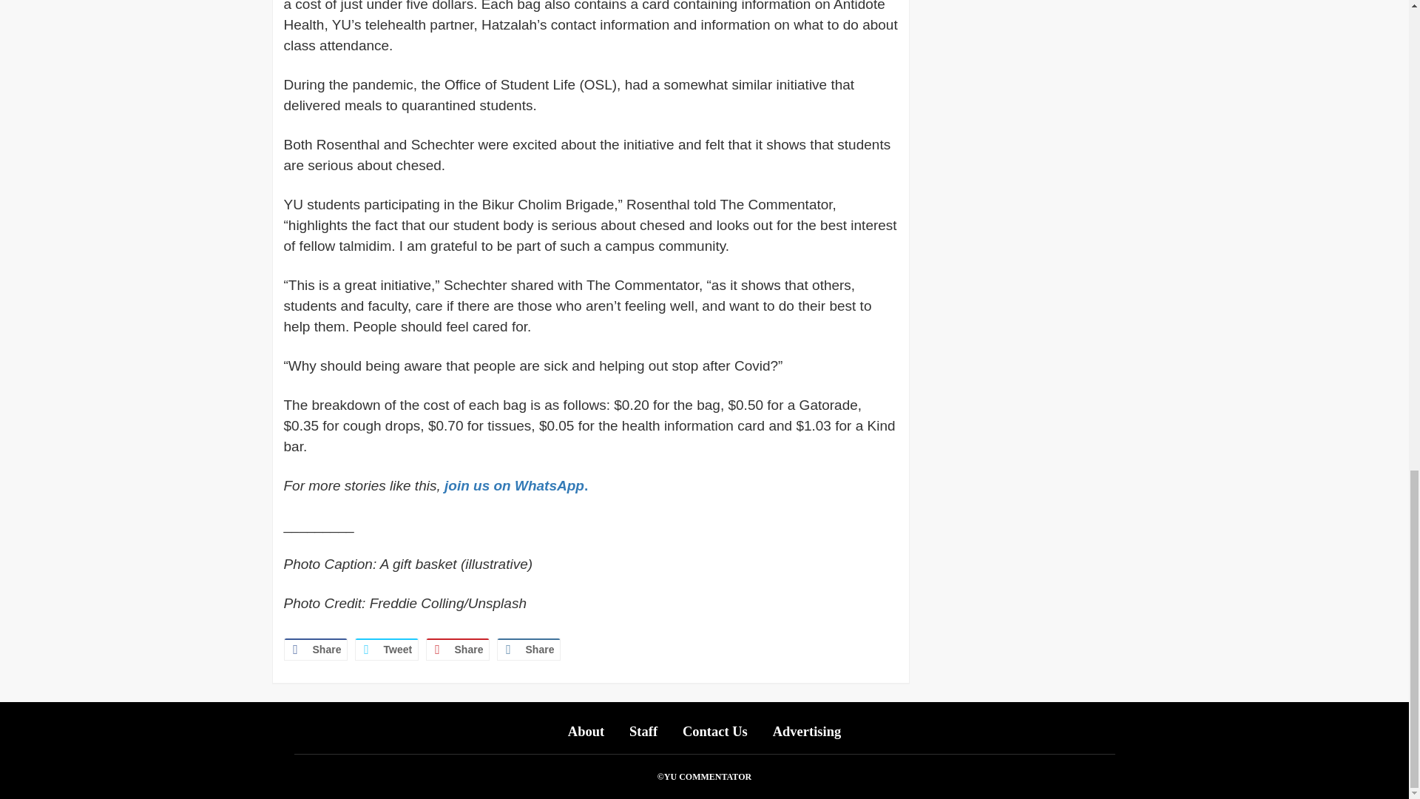 This screenshot has height=799, width=1420. I want to click on Share on LinkedIn, so click(529, 650).